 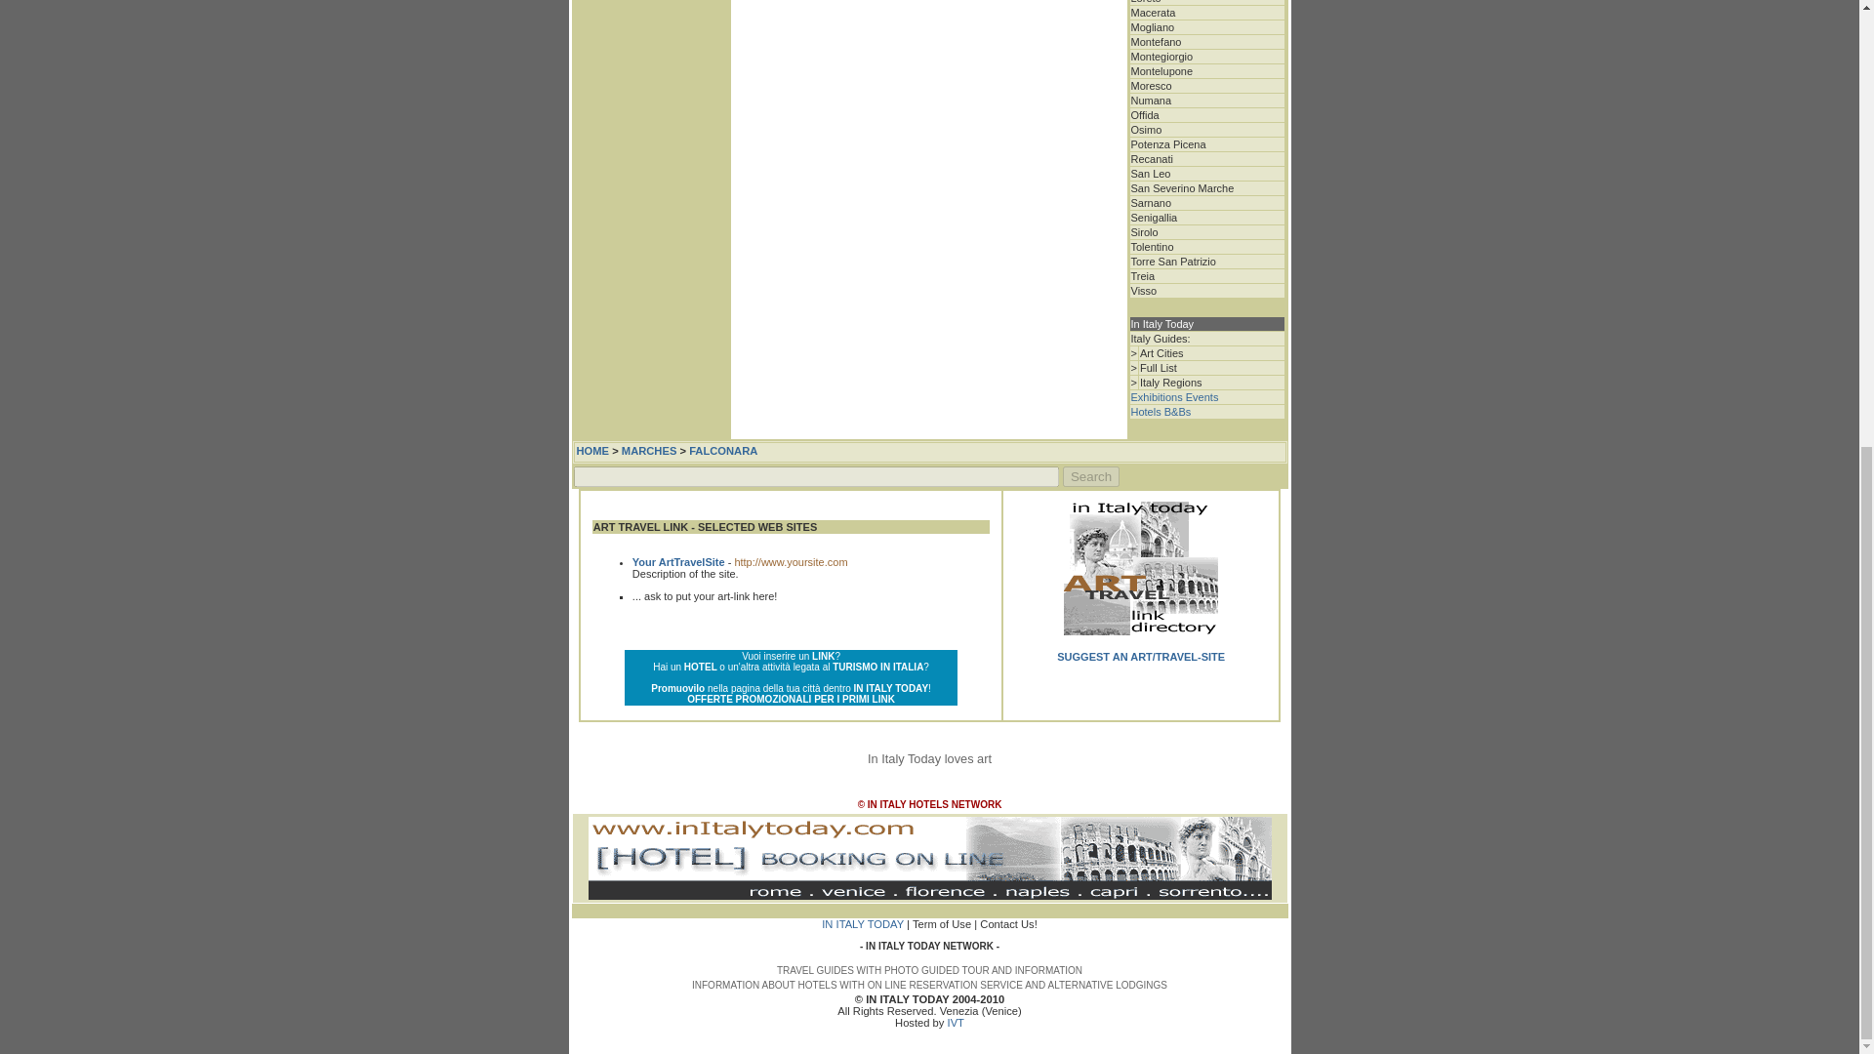 What do you see at coordinates (1146, 130) in the screenshot?
I see `Osimo` at bounding box center [1146, 130].